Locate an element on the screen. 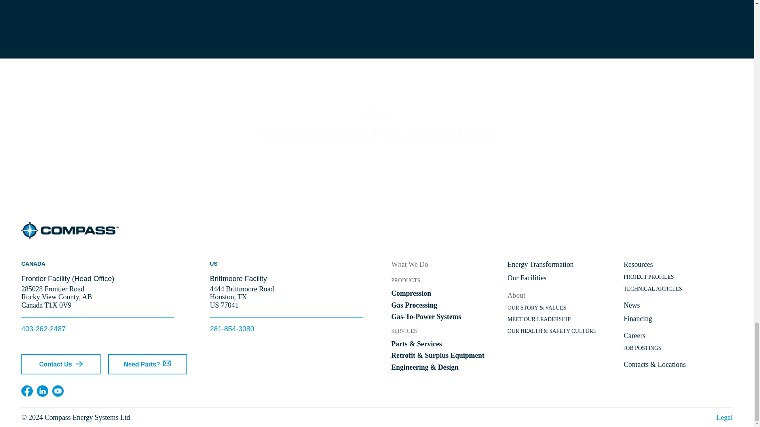 The height and width of the screenshot is (427, 760). 281-854-3080 is located at coordinates (232, 329).